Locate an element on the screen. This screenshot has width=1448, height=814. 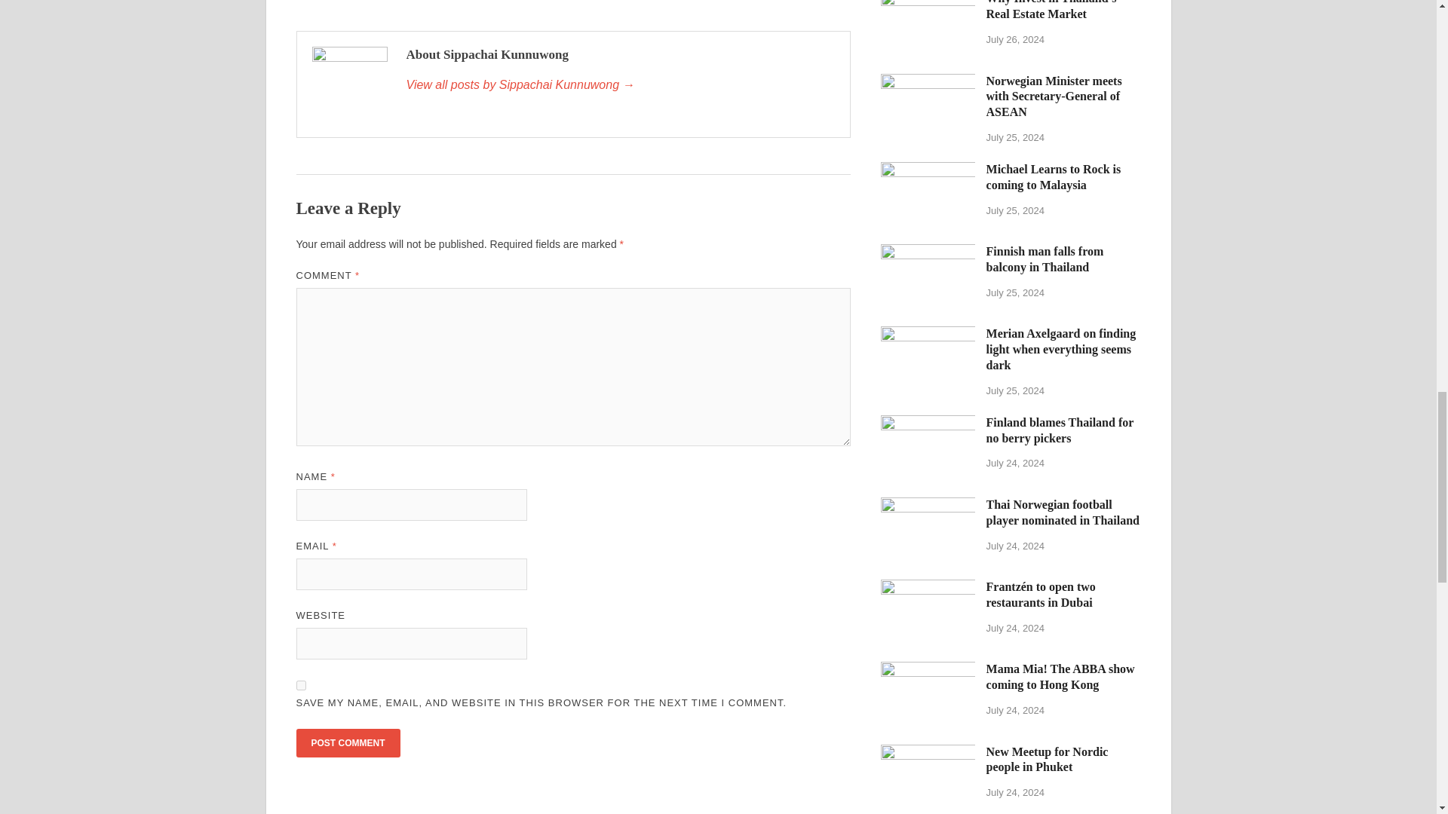
Finland blames Thailand for no berry pickers is located at coordinates (928, 424).